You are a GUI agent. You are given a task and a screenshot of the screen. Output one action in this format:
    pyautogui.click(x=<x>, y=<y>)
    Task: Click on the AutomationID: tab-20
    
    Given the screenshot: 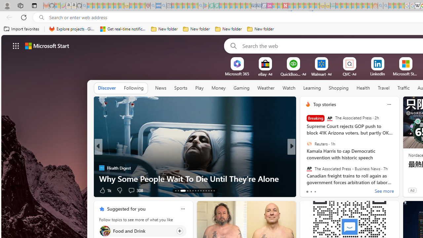 What is the action you would take?
    pyautogui.click(x=198, y=190)
    